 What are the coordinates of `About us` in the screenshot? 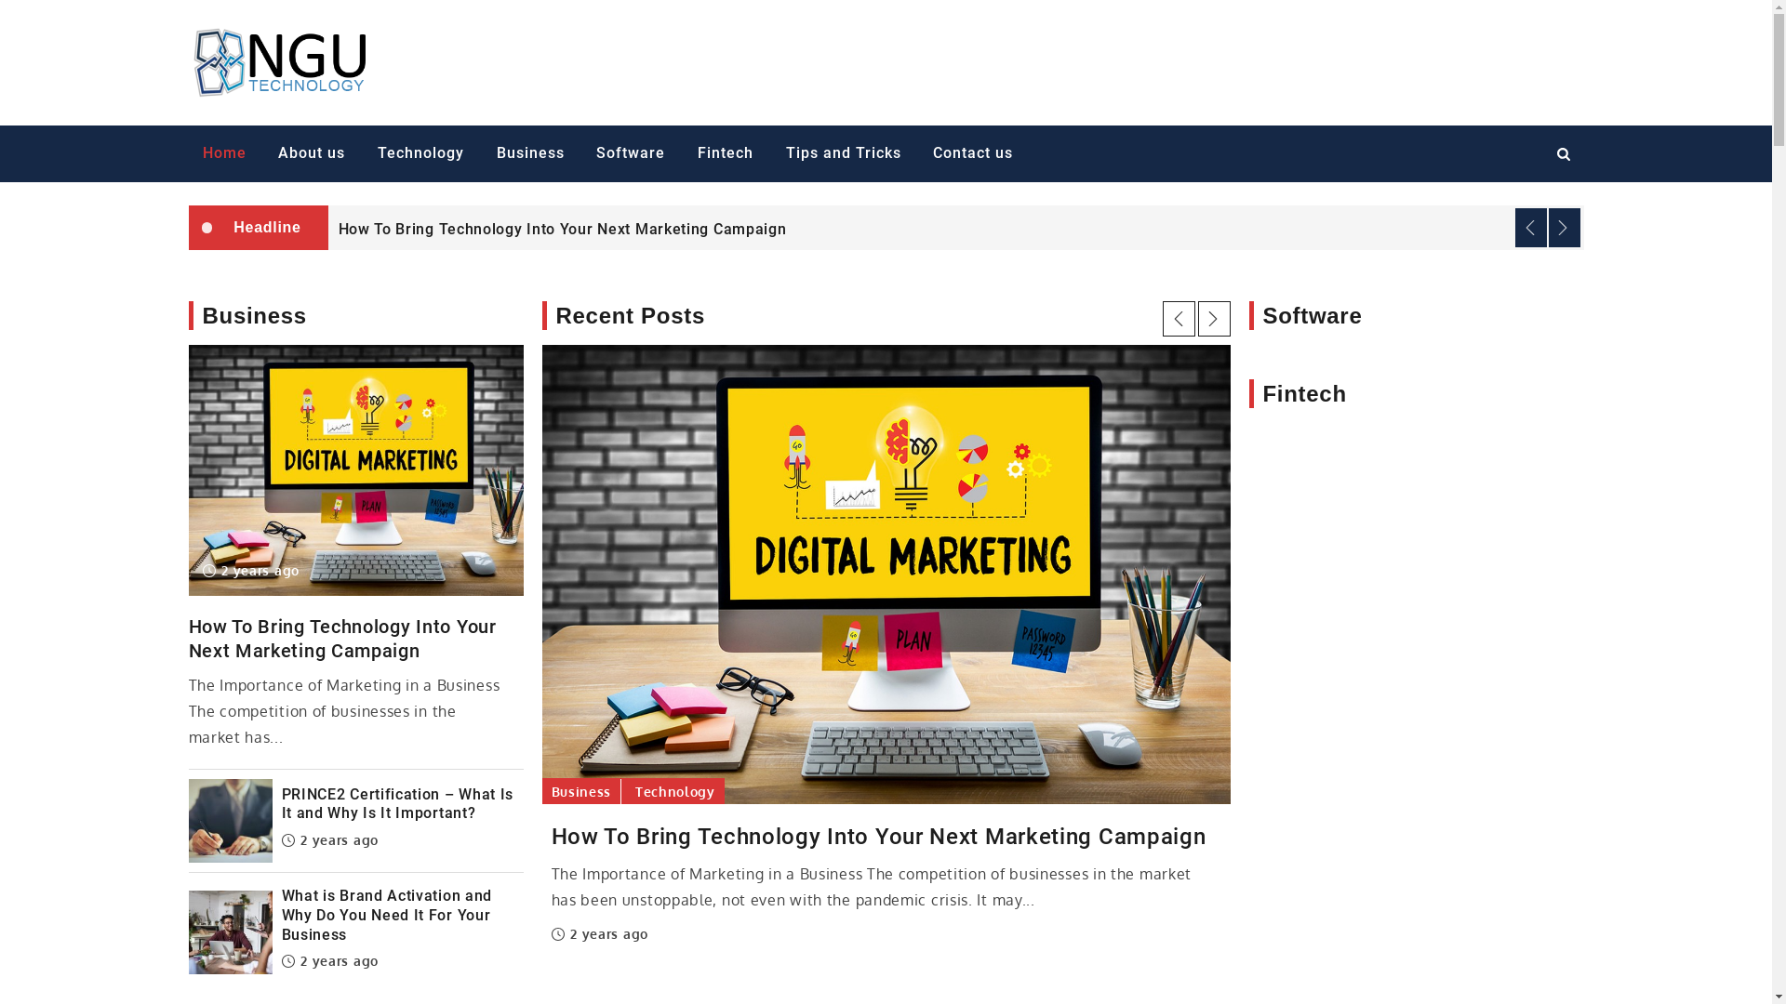 It's located at (312, 154).